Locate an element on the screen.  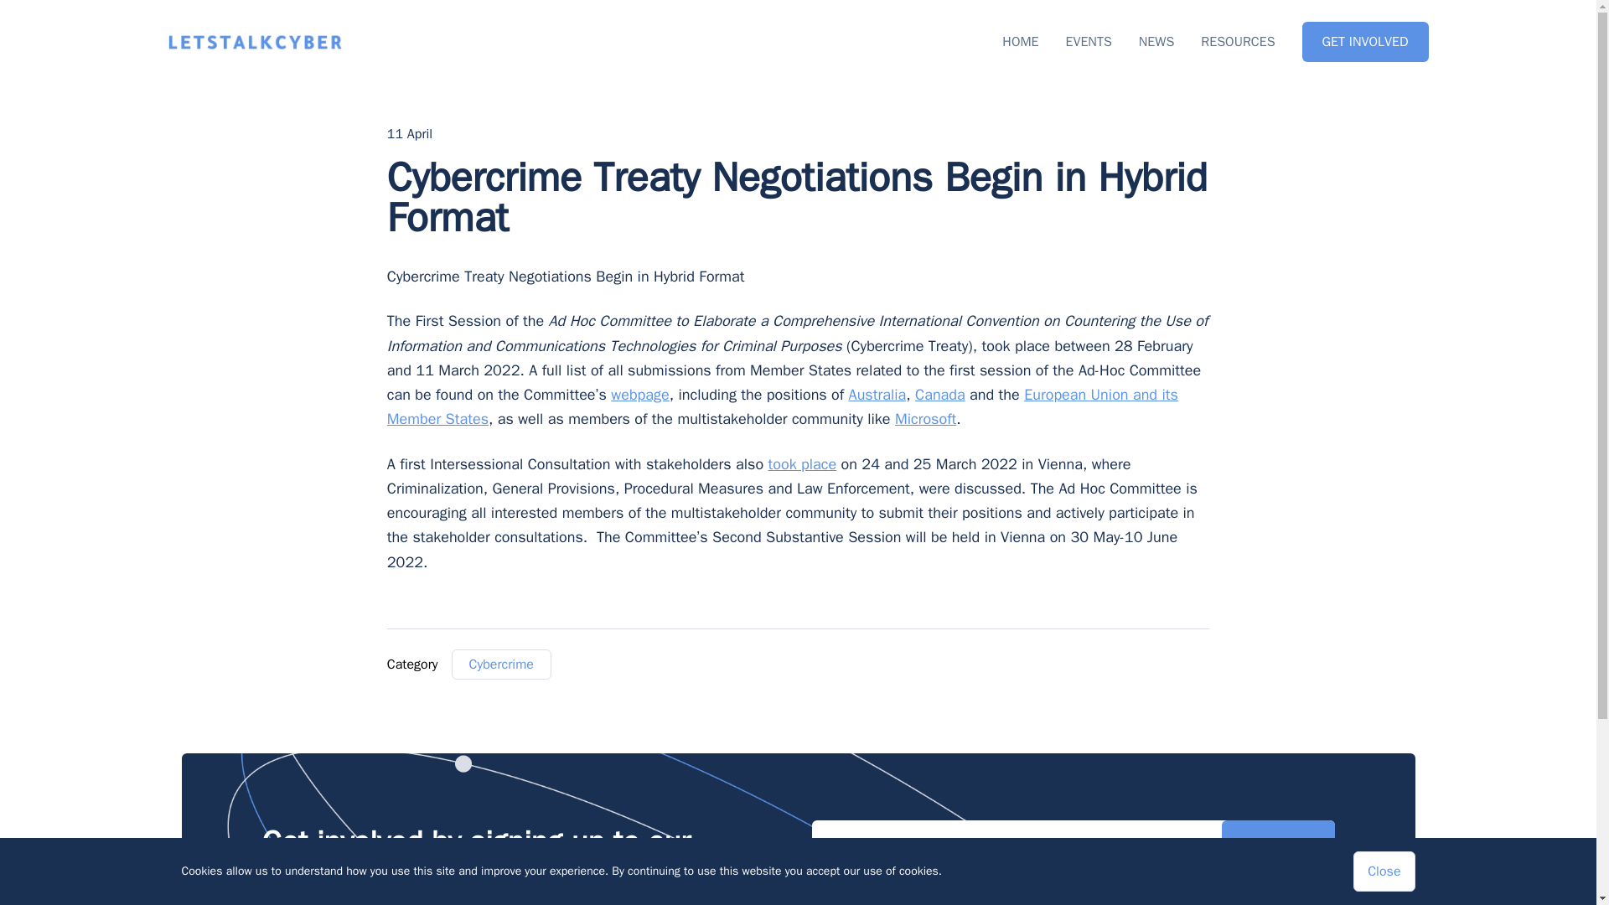
took place is located at coordinates (803, 463).